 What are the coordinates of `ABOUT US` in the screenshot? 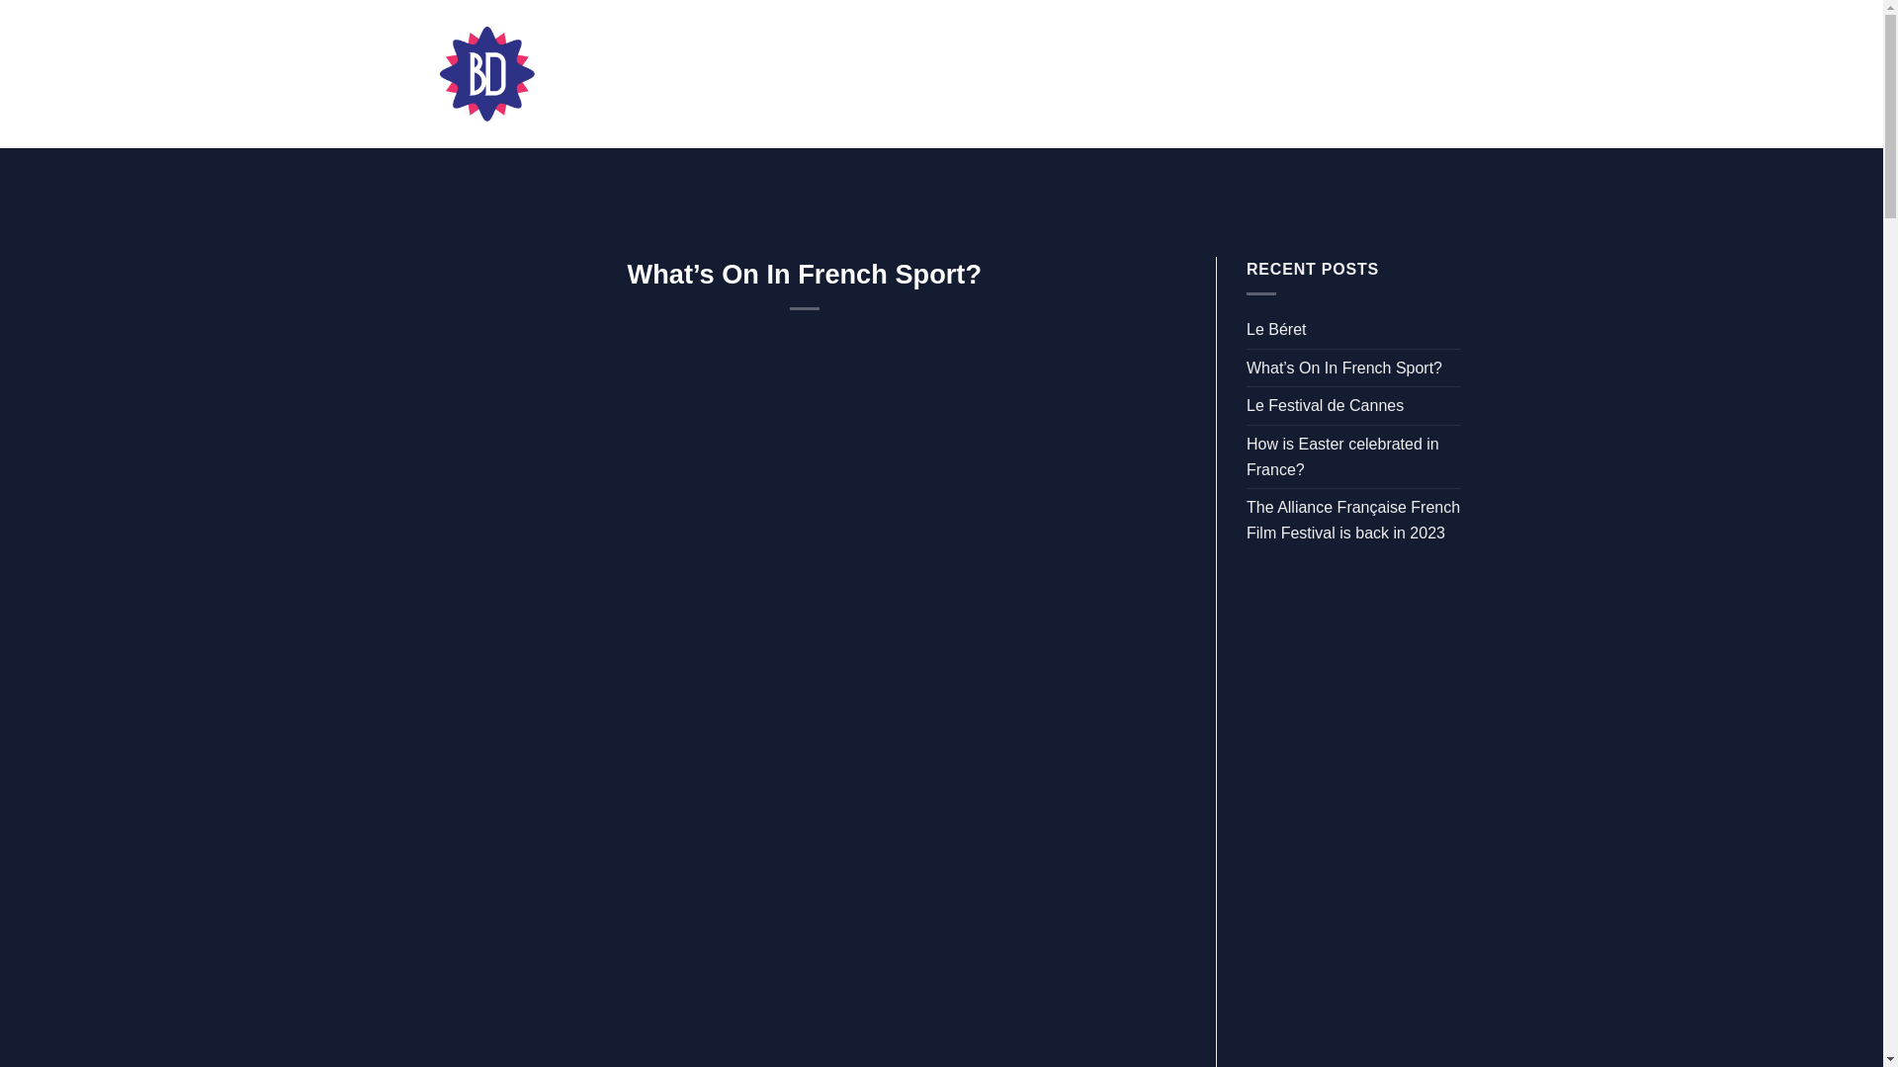 It's located at (835, 73).